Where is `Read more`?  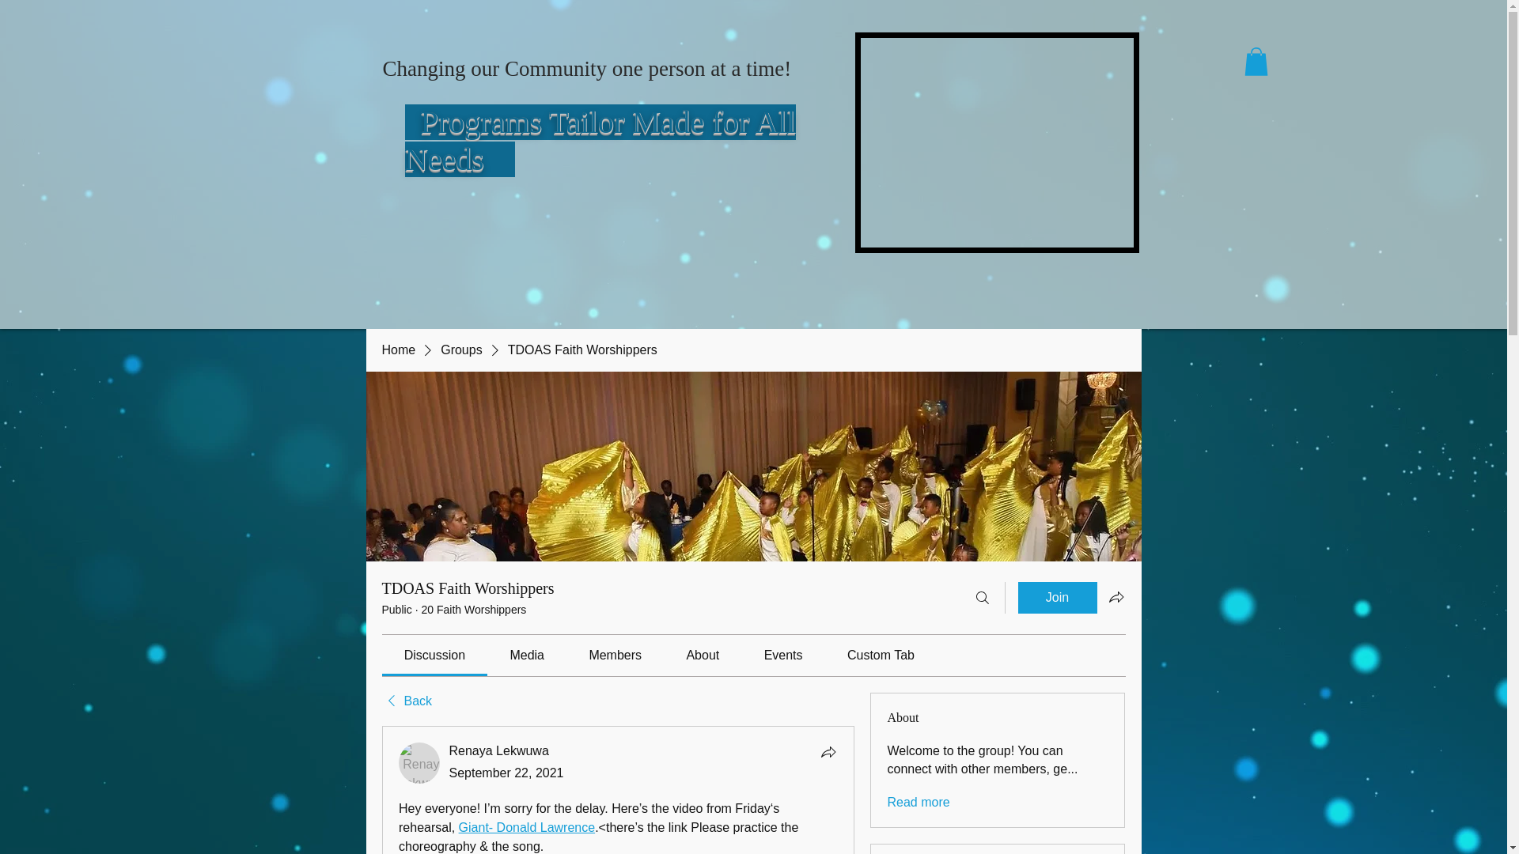 Read more is located at coordinates (918, 803).